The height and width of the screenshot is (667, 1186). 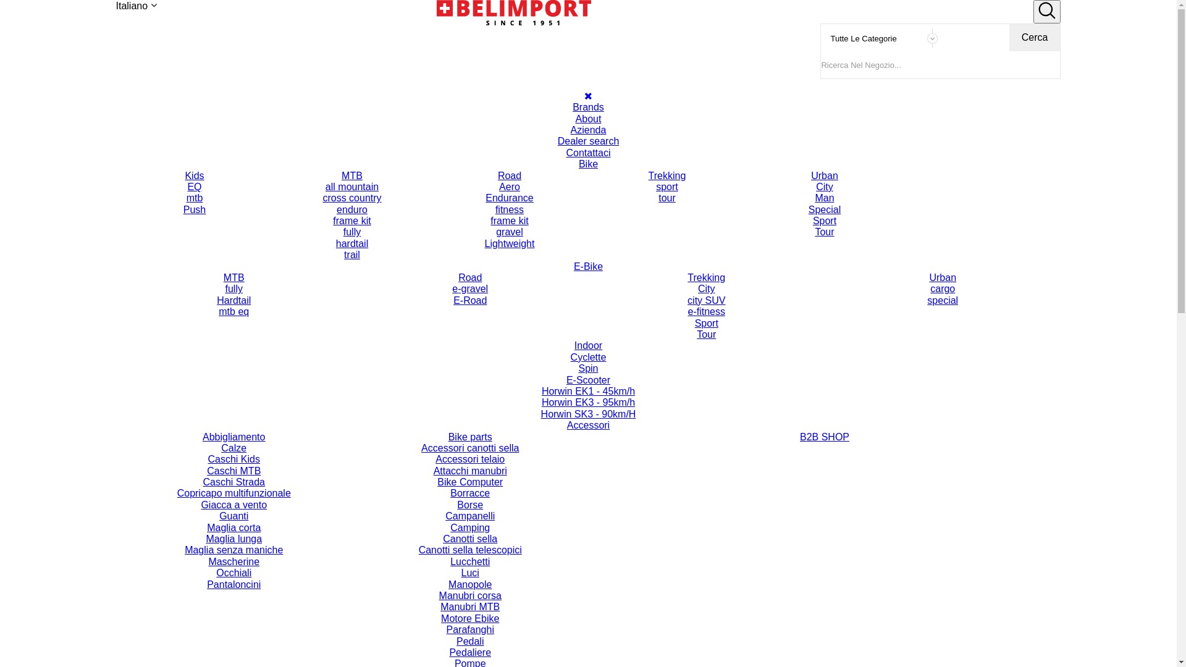 I want to click on Sport, so click(x=824, y=221).